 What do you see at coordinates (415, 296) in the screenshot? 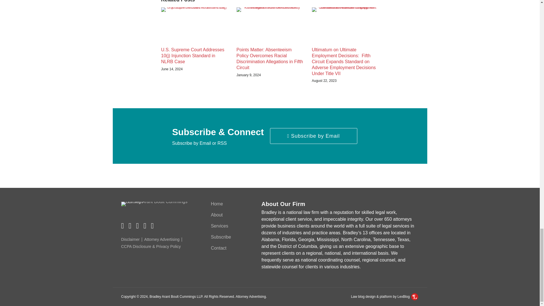
I see `LexBlog Logo` at bounding box center [415, 296].